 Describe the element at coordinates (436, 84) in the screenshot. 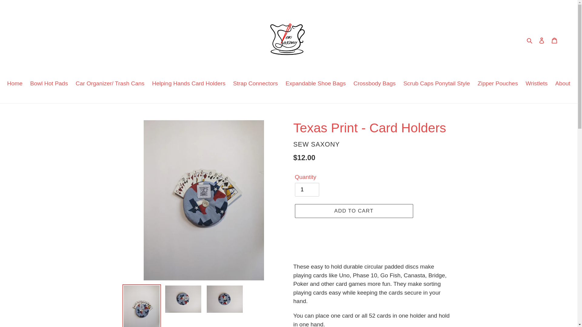

I see `Scrub Caps Ponytail Style` at that location.